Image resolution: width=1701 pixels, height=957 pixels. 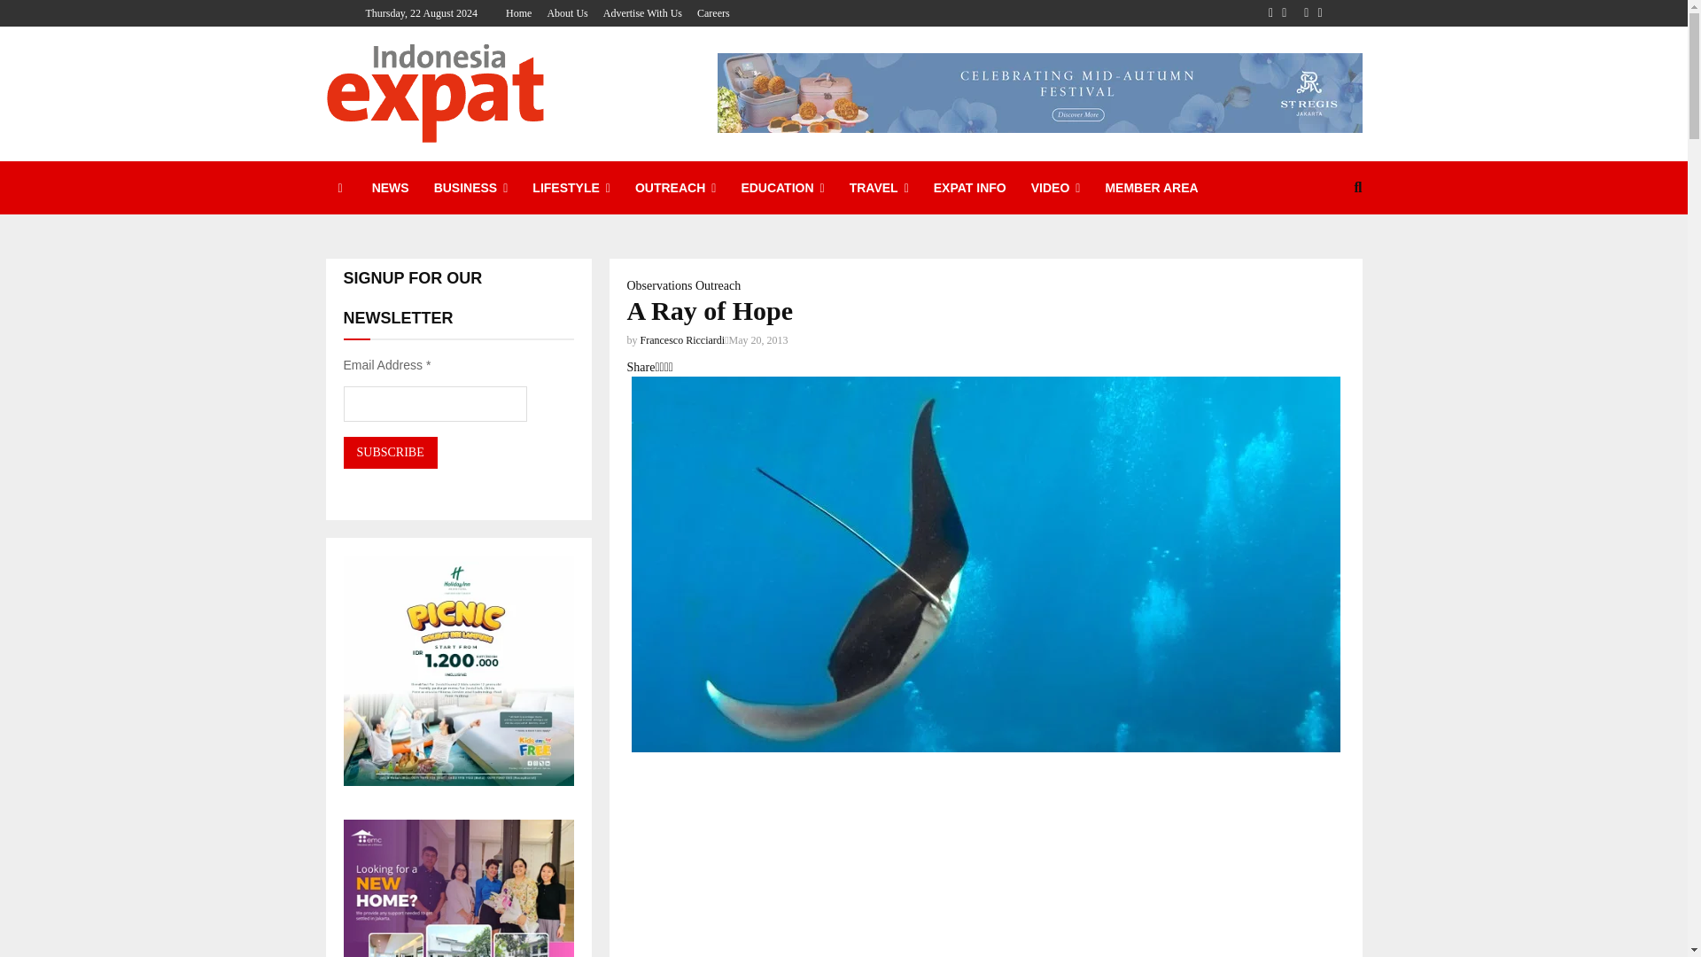 I want to click on BUSINESS, so click(x=471, y=188).